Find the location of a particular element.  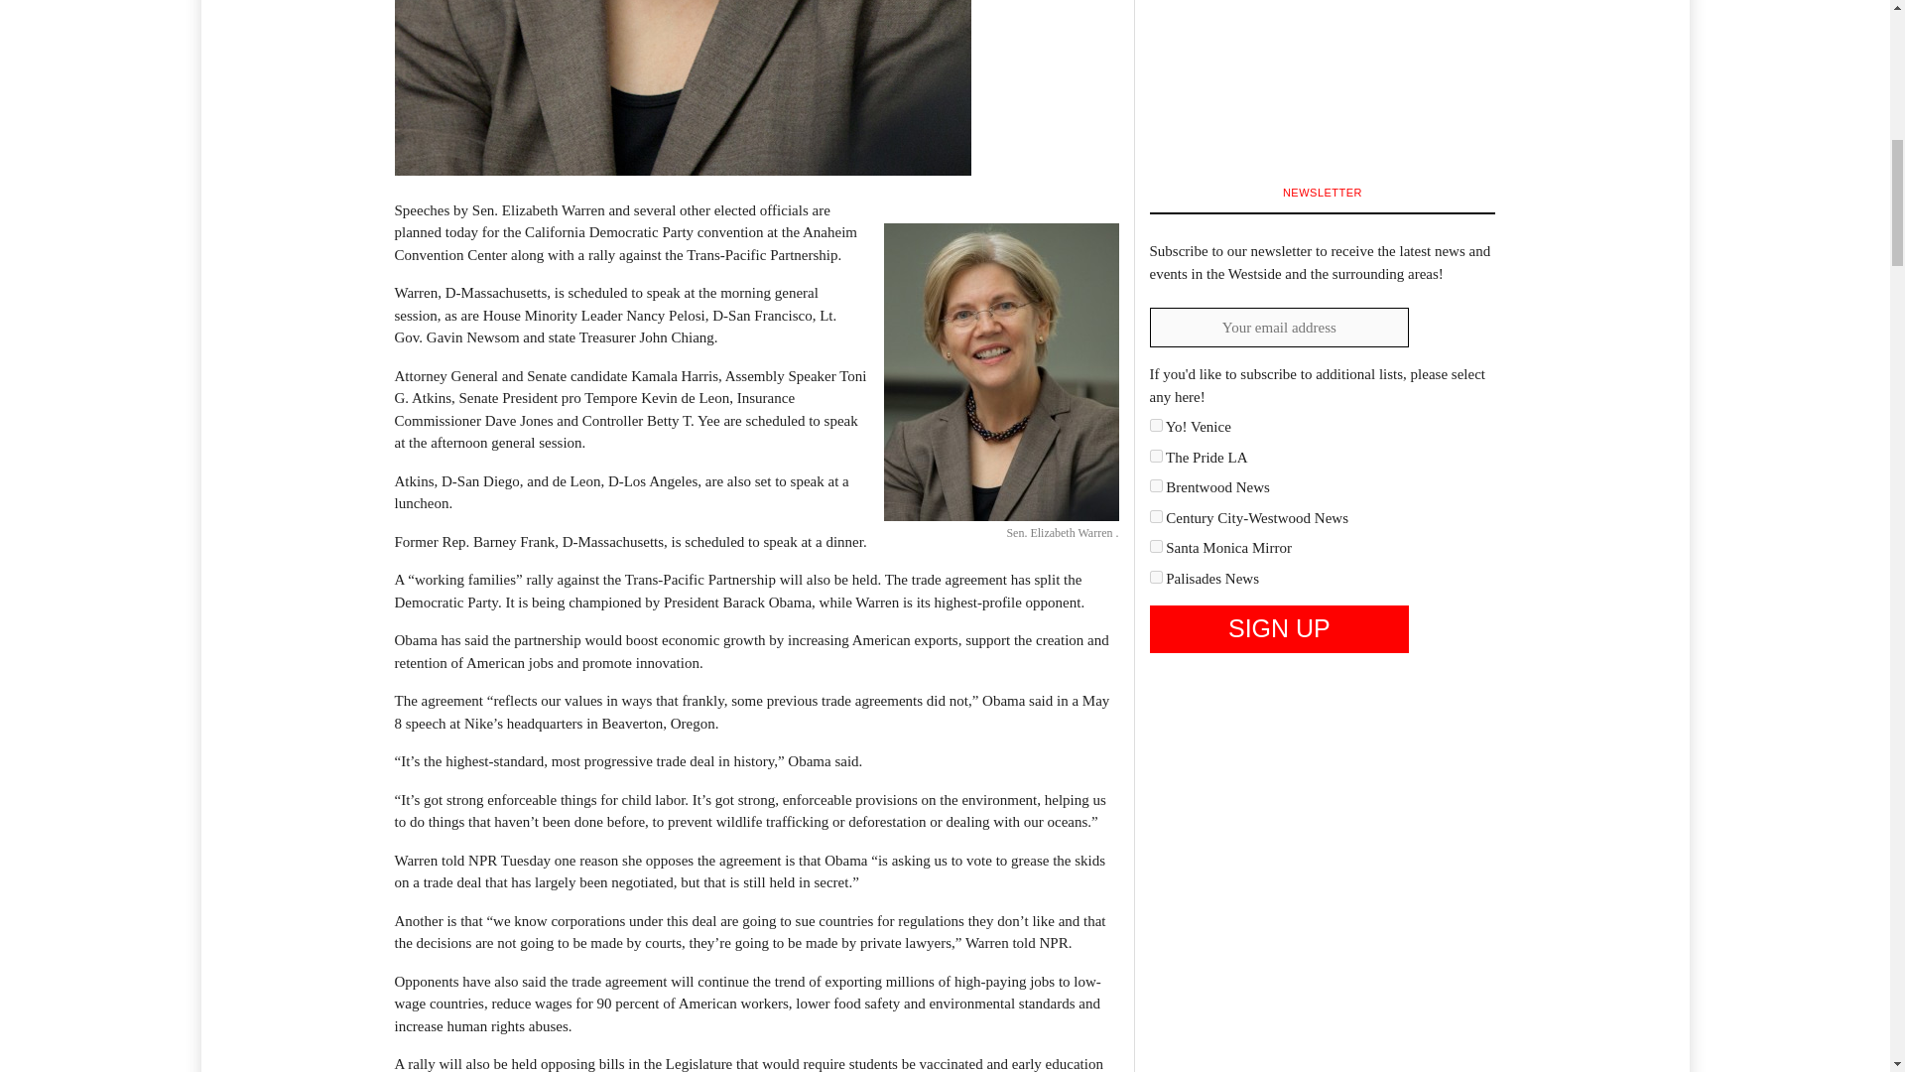

Sign up is located at coordinates (1278, 629).